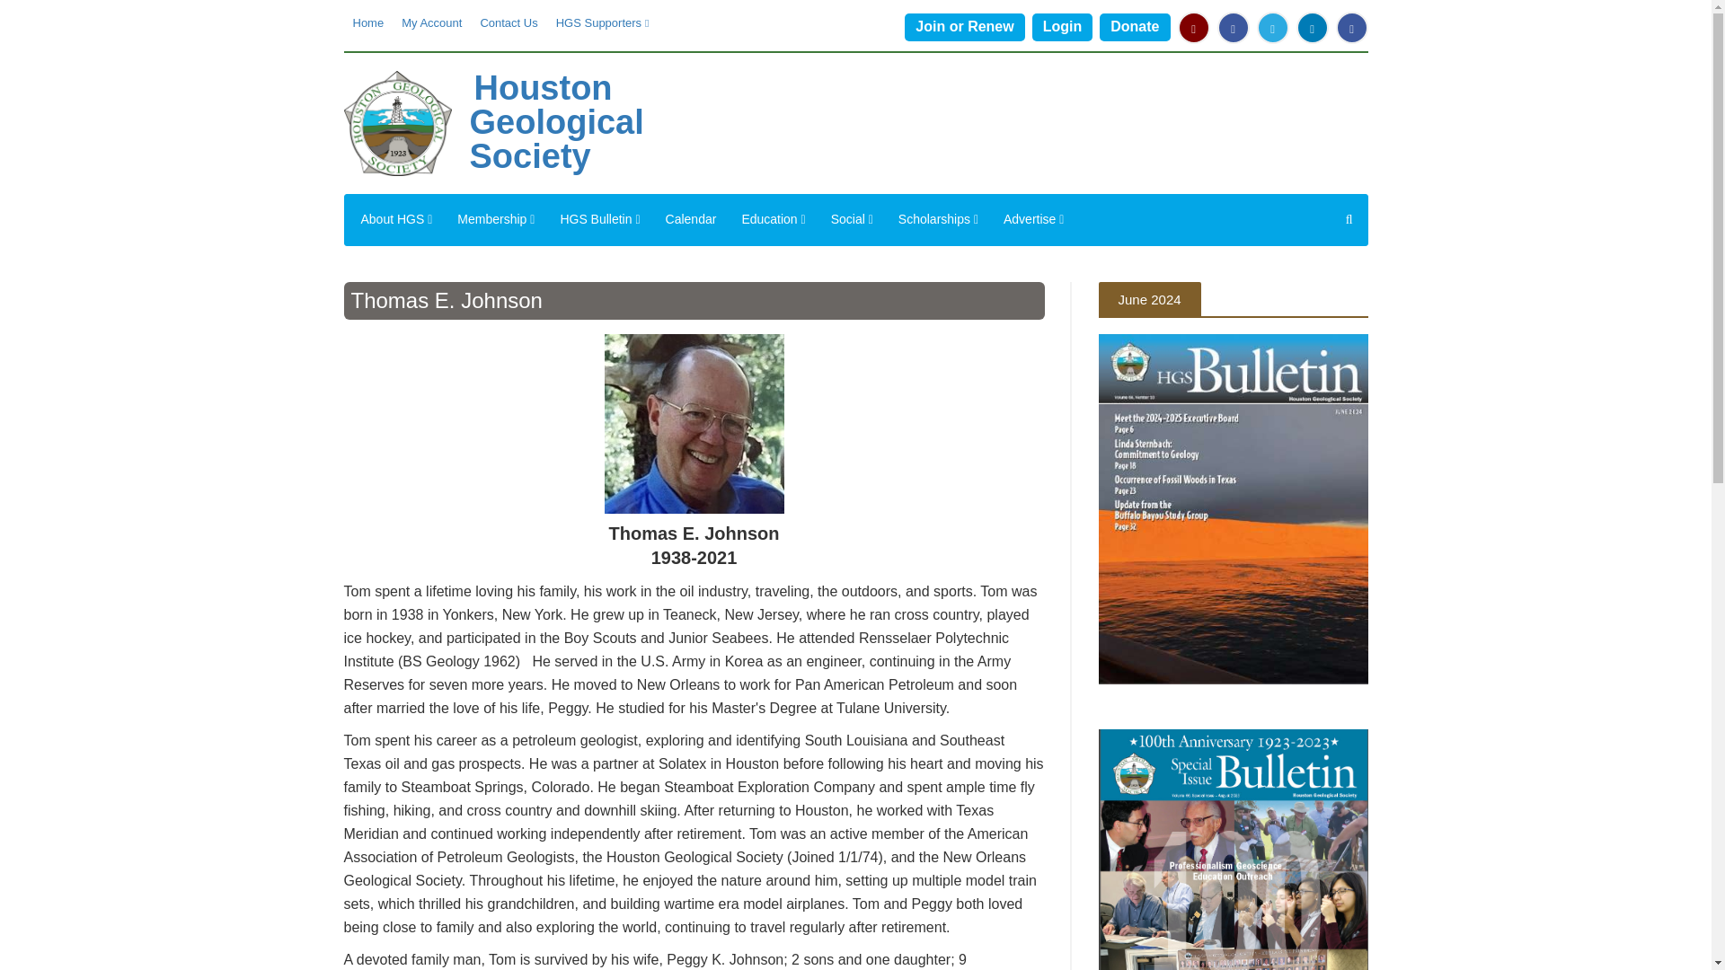 The height and width of the screenshot is (970, 1725). Describe the element at coordinates (431, 23) in the screenshot. I see `My Account` at that location.